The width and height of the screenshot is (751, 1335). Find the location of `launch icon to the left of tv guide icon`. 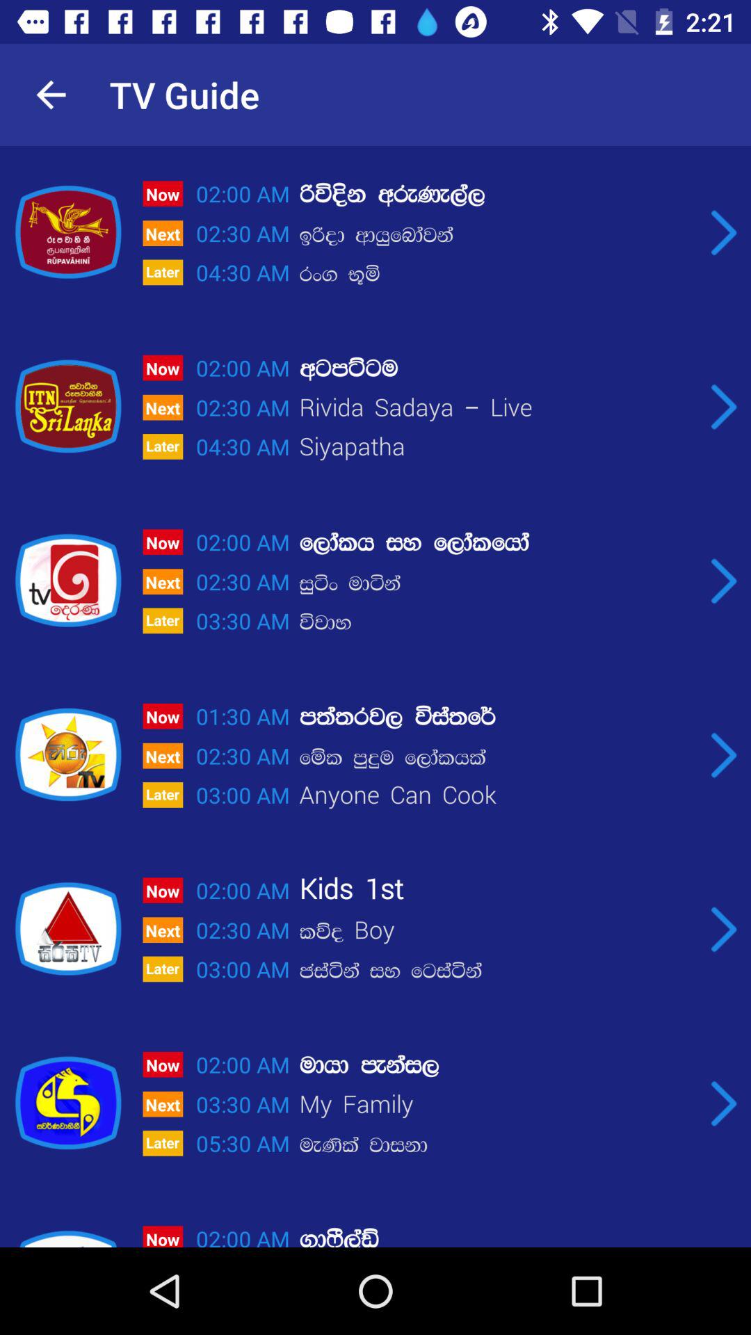

launch icon to the left of tv guide icon is located at coordinates (51, 95).